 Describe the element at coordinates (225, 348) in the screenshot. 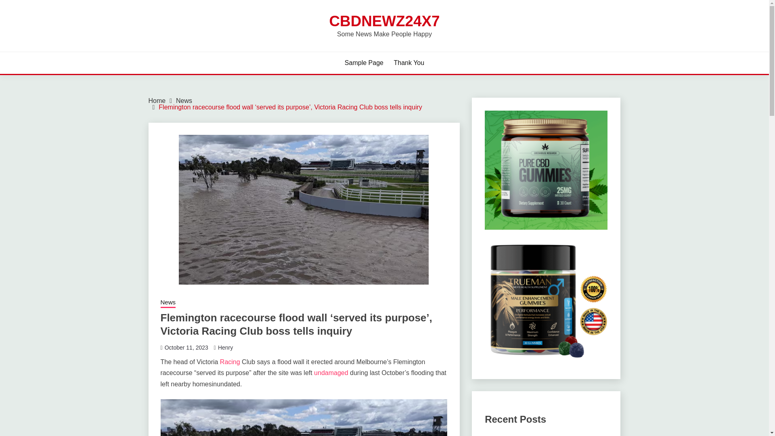

I see `Henry` at that location.